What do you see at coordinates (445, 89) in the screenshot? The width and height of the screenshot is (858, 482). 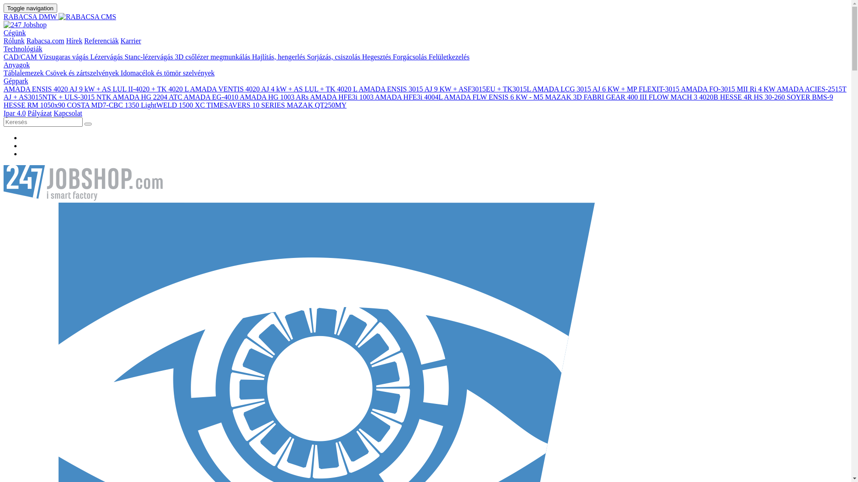 I see `AMADA ENSIS 3015 AJ 9 KW + ASF3015EU + TK3015L` at bounding box center [445, 89].